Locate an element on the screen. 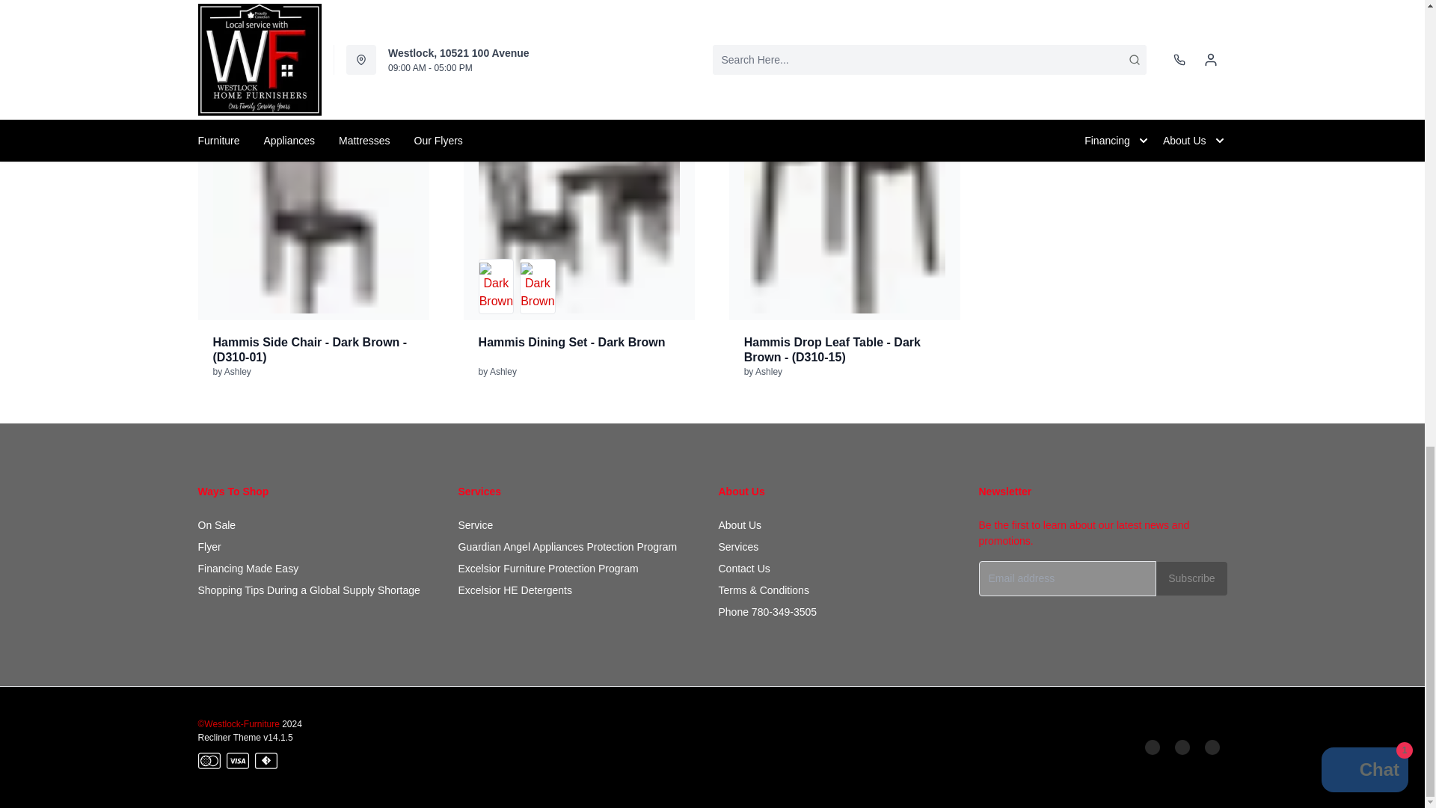 The width and height of the screenshot is (1436, 808). Hammis Dining Set - Dark Brown is located at coordinates (579, 212).